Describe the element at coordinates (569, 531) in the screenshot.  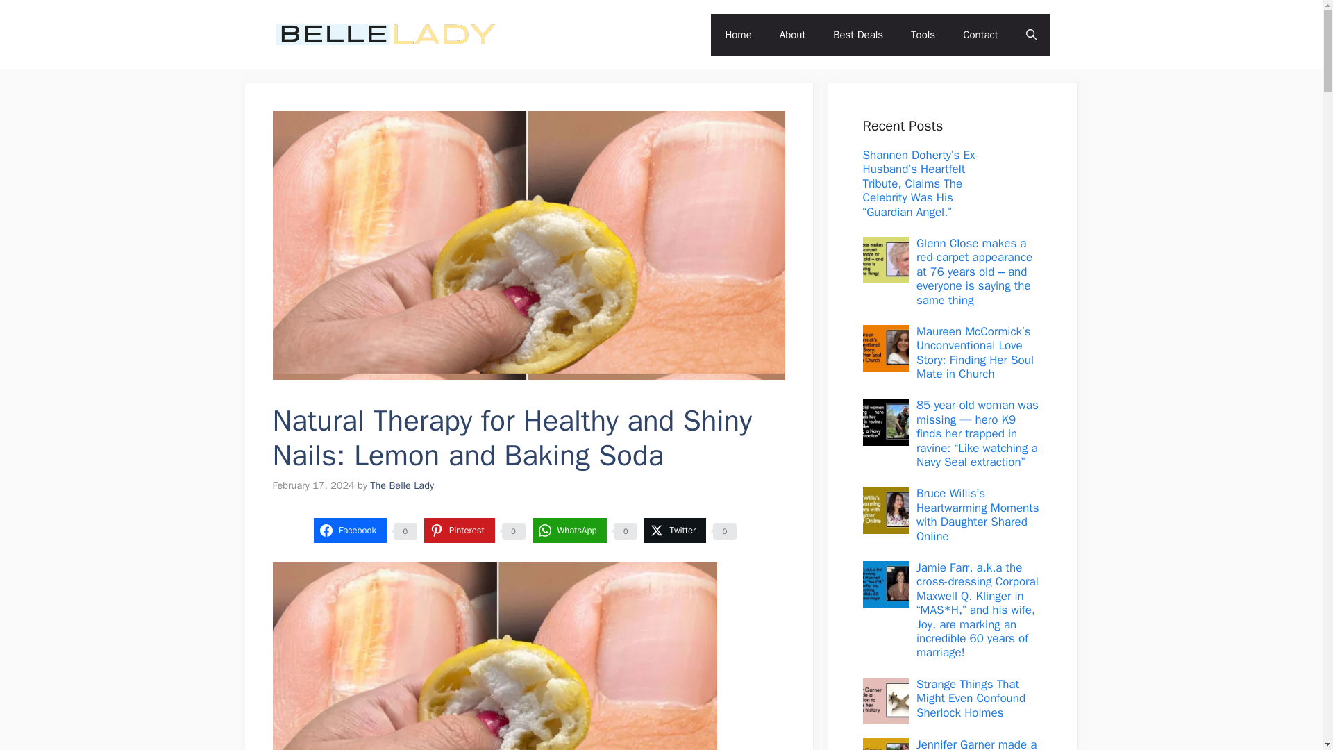
I see `Share on WhatsApp` at that location.